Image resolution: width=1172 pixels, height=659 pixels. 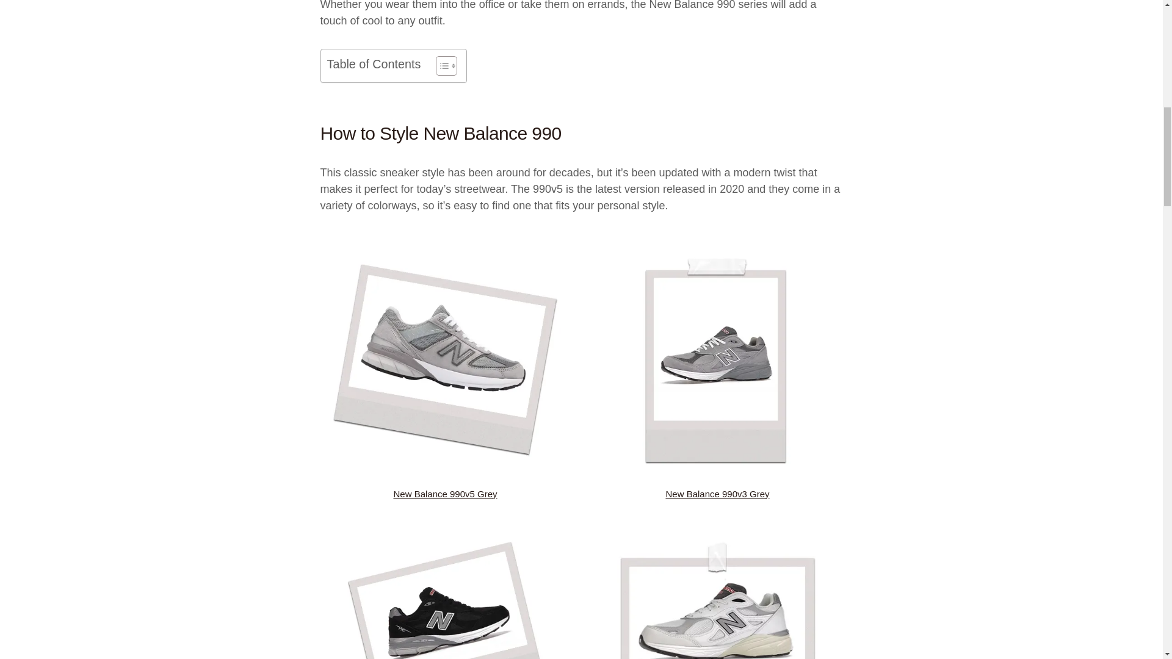 What do you see at coordinates (717, 493) in the screenshot?
I see `New Balance 990v3 Grey` at bounding box center [717, 493].